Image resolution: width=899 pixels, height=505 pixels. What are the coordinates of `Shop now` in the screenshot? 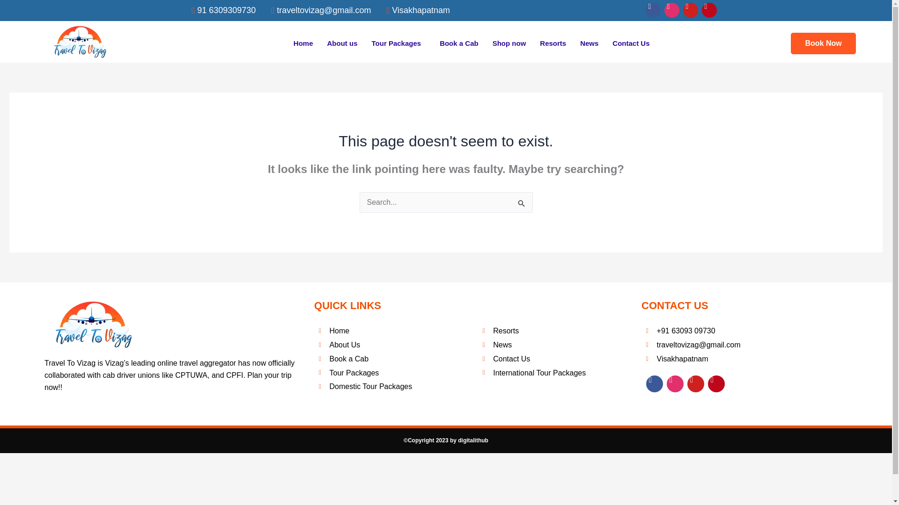 It's located at (509, 43).